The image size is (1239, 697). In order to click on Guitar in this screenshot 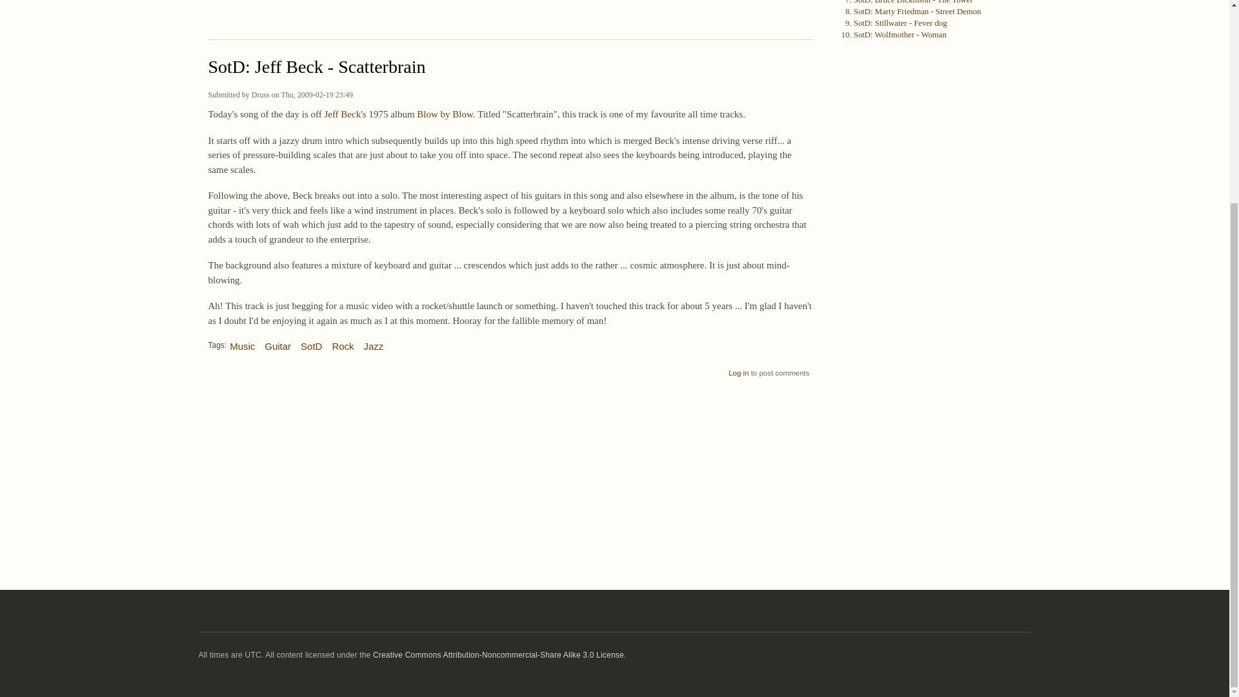, I will do `click(277, 341)`.